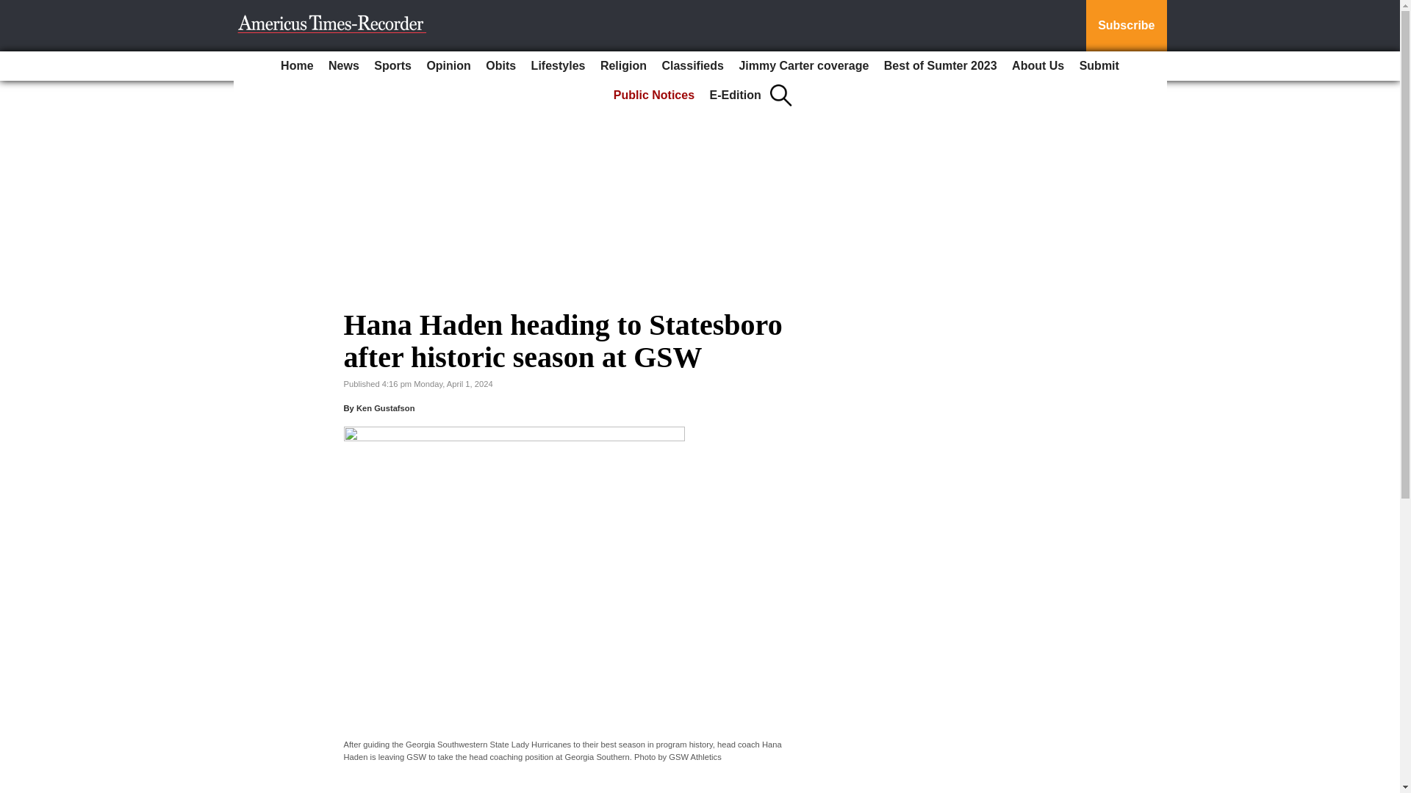 The height and width of the screenshot is (793, 1411). What do you see at coordinates (392, 66) in the screenshot?
I see `Sports` at bounding box center [392, 66].